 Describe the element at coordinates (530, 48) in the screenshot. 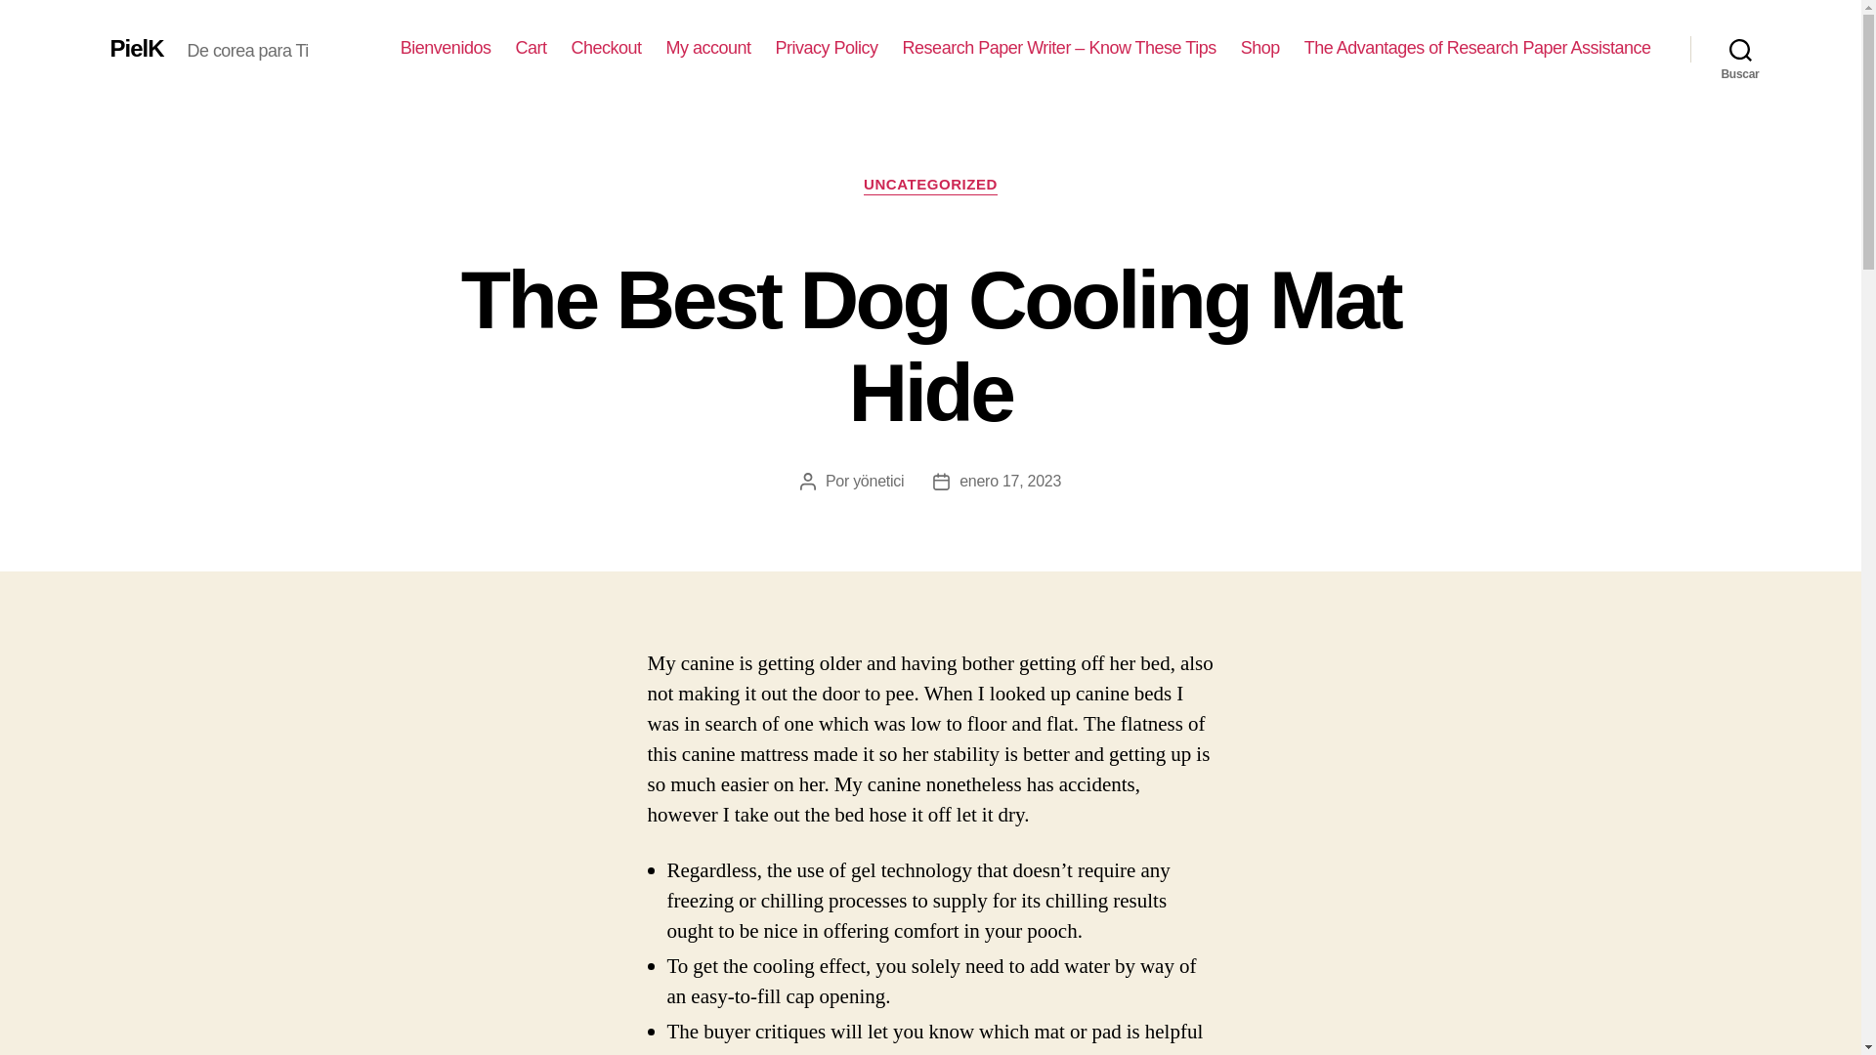

I see `Cart` at that location.